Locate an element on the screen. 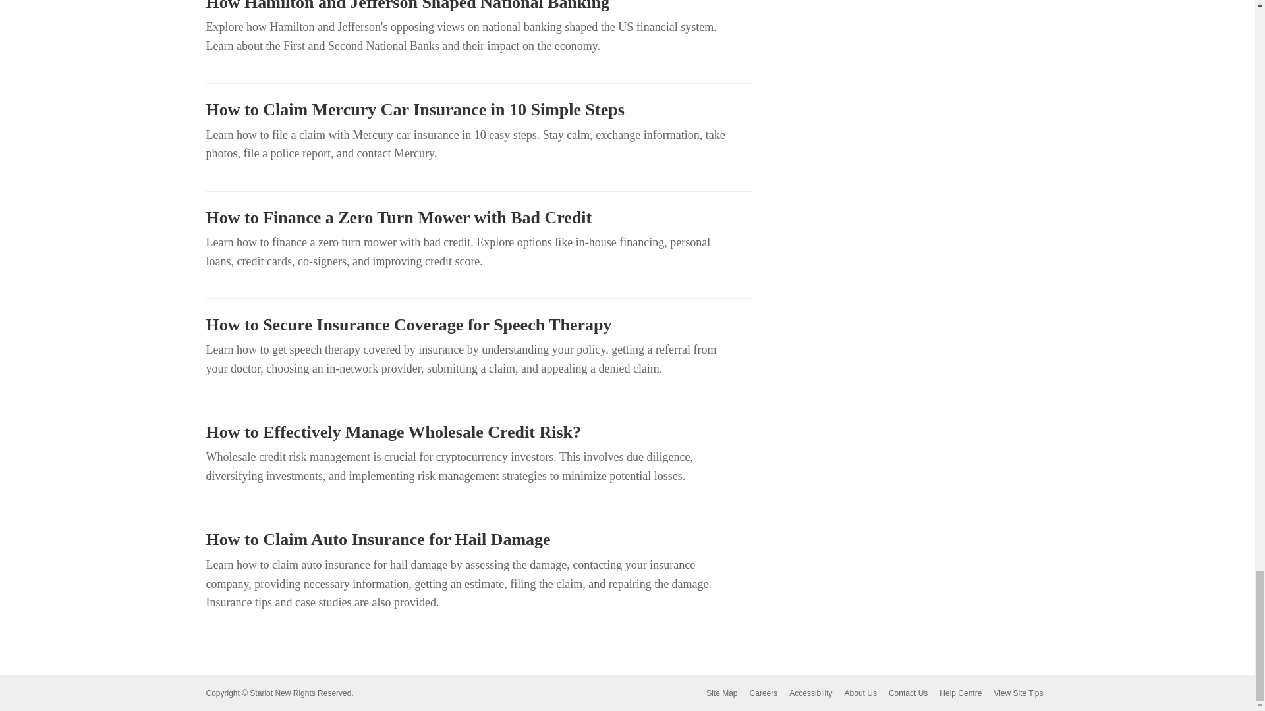 The height and width of the screenshot is (711, 1265). How Hamilton and Jefferson Shaped National Banking is located at coordinates (478, 7).